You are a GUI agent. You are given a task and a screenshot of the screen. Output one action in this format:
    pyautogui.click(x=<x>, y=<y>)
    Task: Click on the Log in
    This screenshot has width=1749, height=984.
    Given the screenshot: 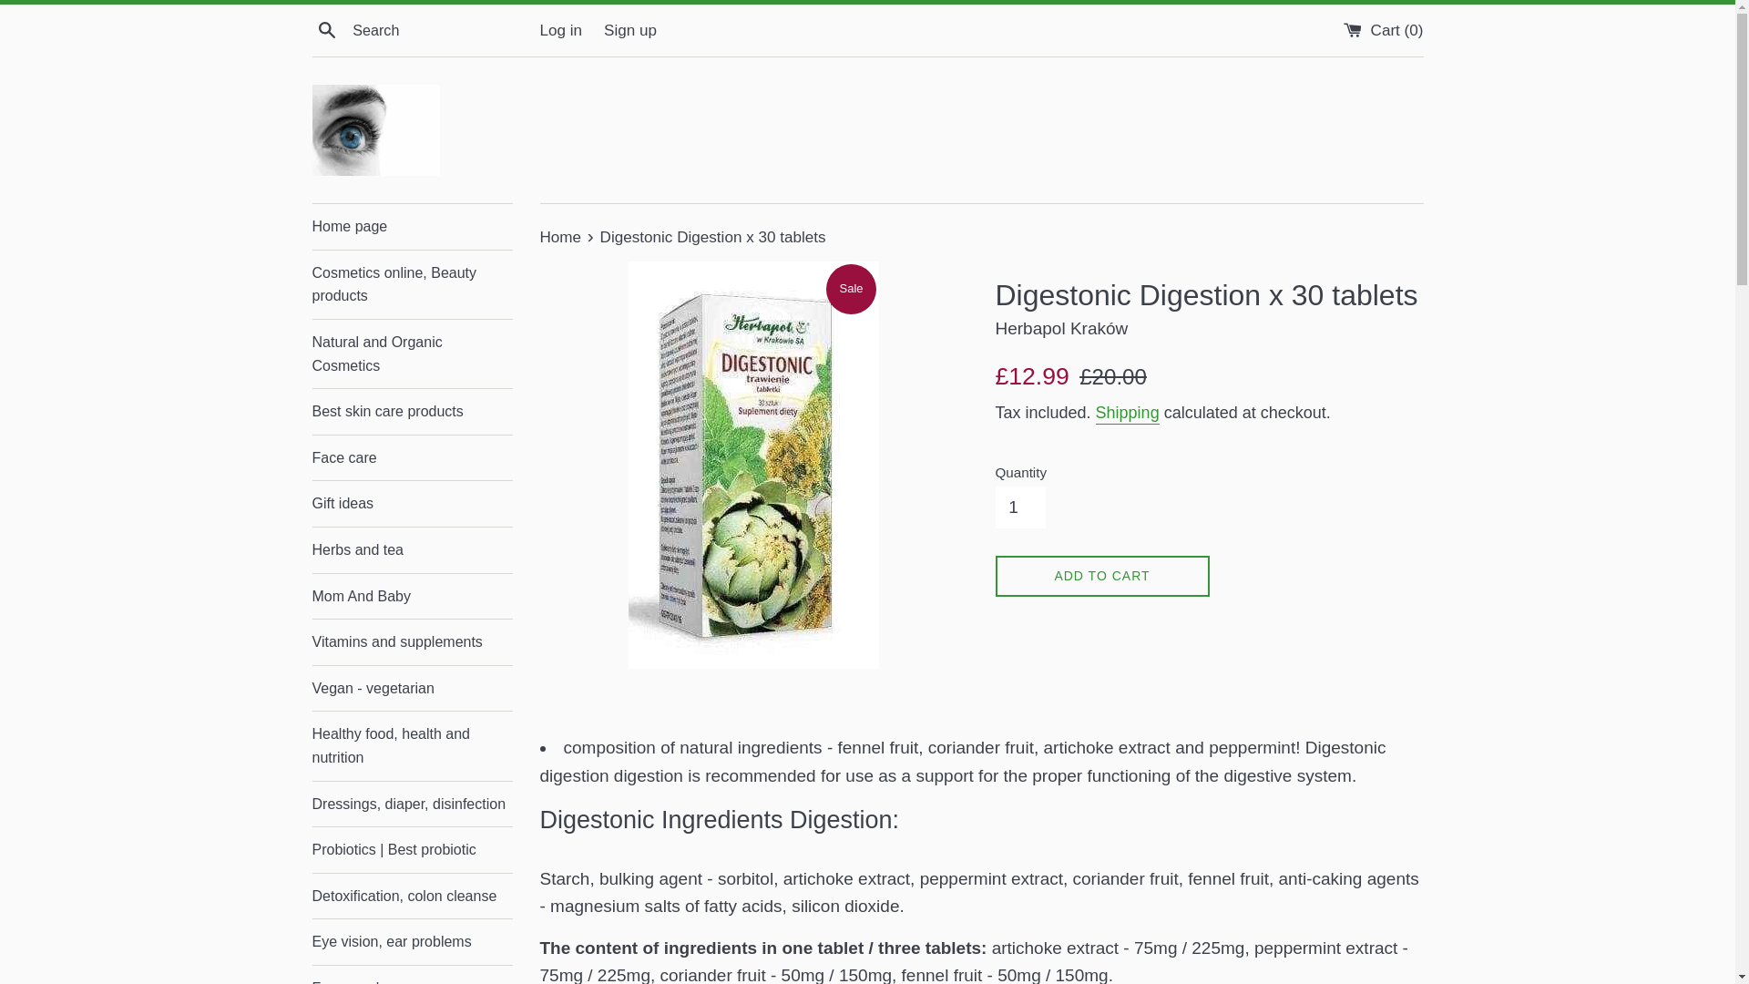 What is the action you would take?
    pyautogui.click(x=560, y=30)
    